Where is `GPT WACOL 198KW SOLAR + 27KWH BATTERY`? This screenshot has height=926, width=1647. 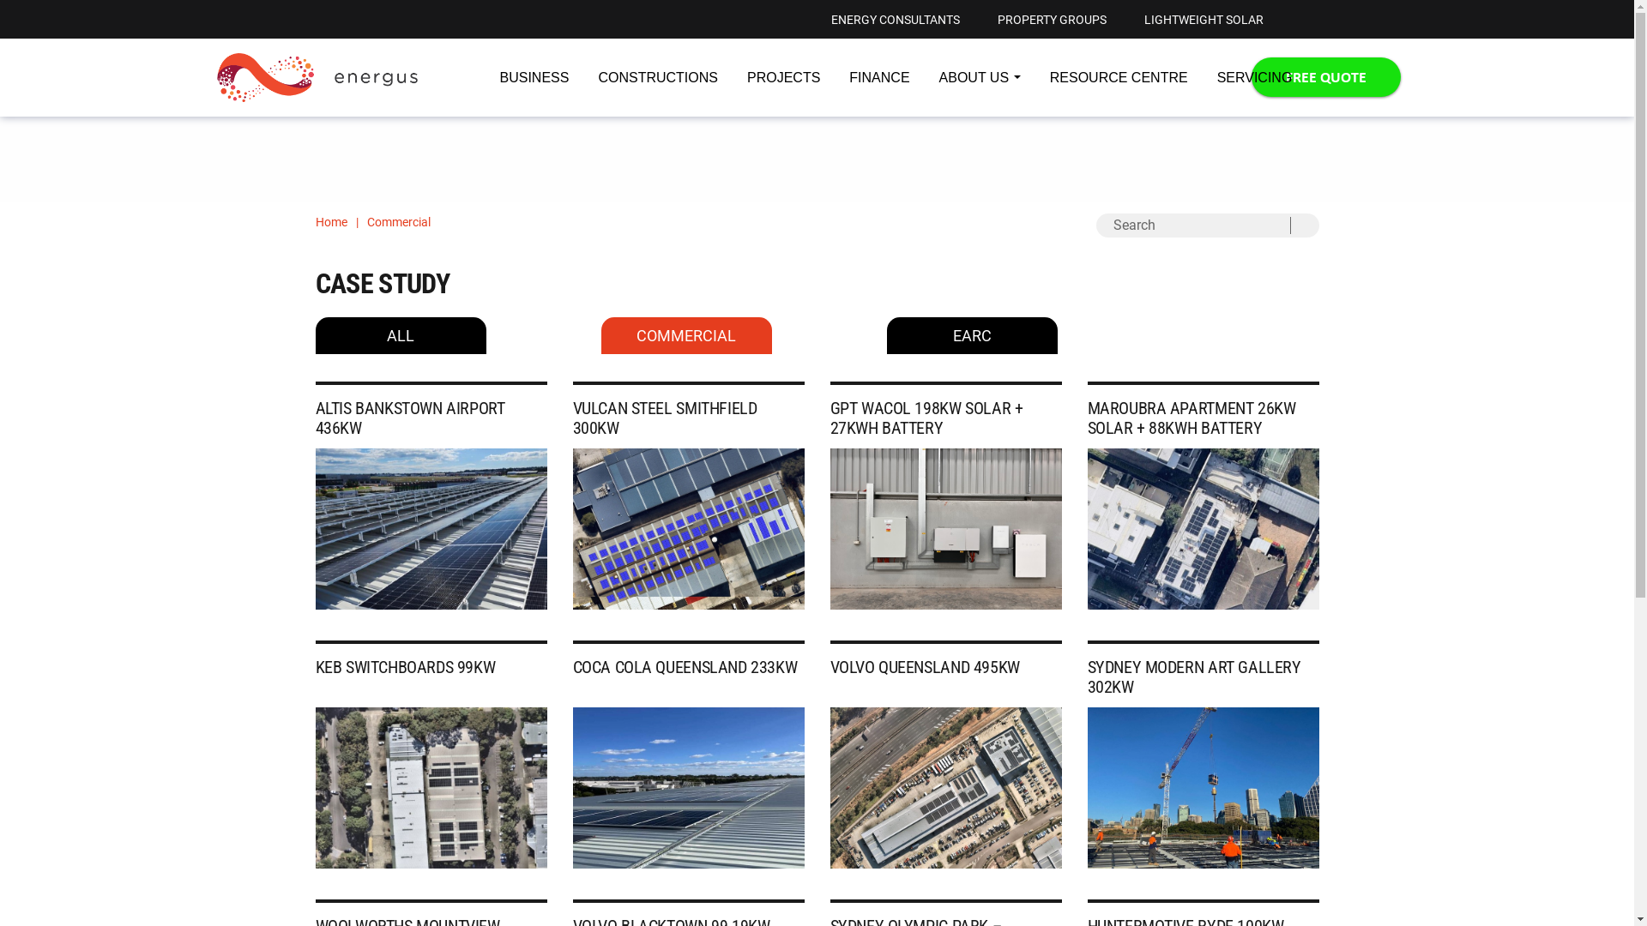
GPT WACOL 198KW SOLAR + 27KWH BATTERY is located at coordinates (926, 418).